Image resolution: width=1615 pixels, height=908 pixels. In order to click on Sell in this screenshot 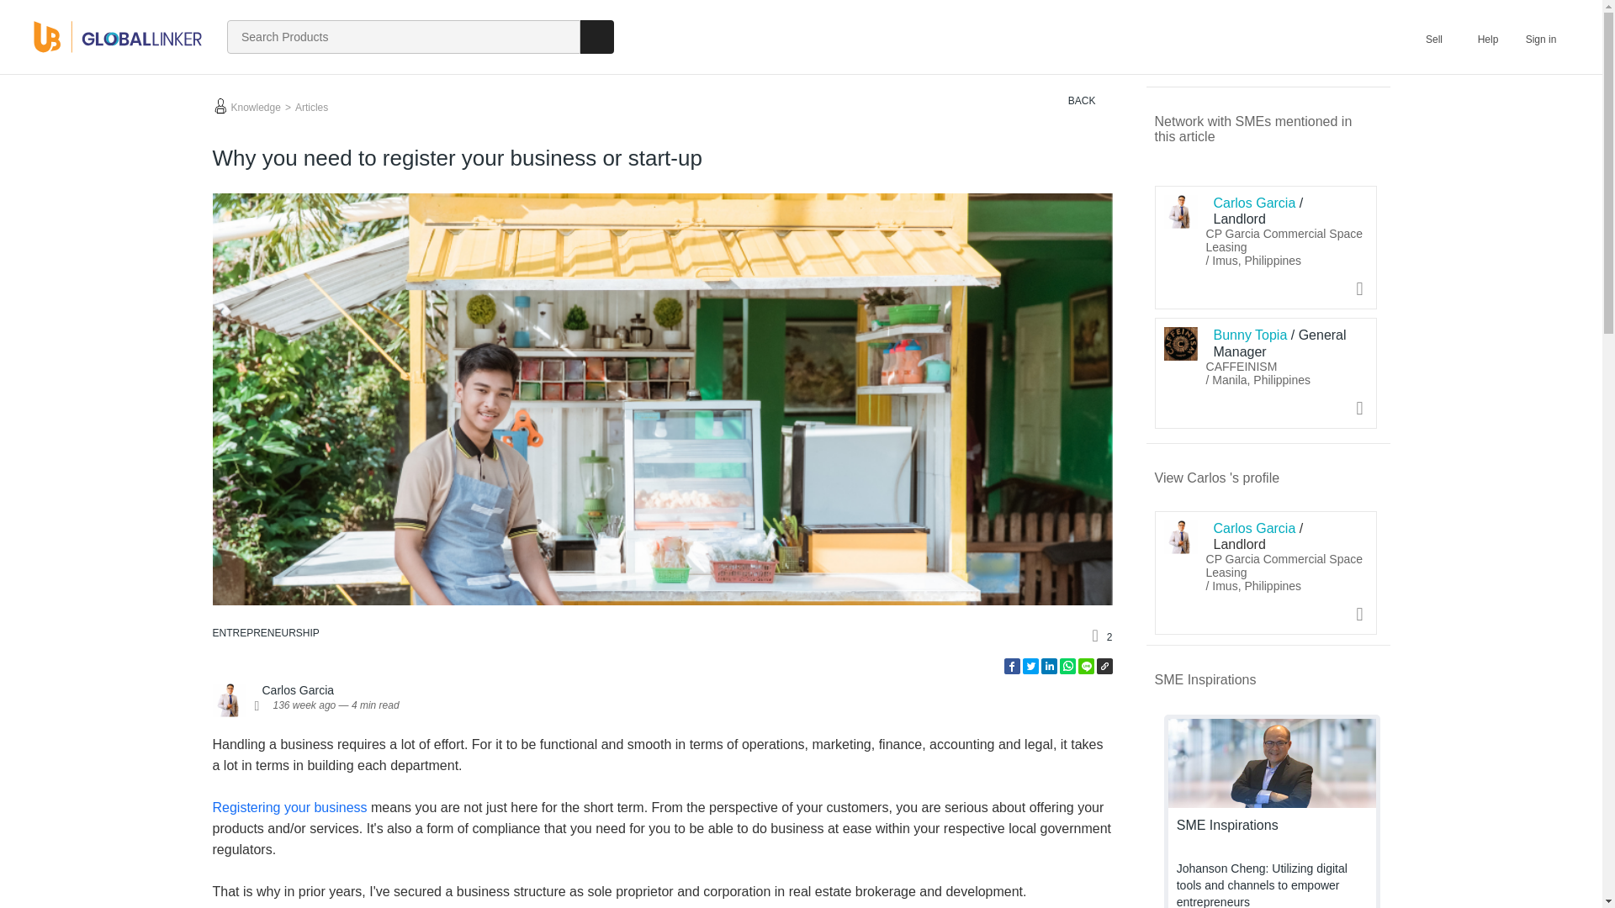, I will do `click(1433, 36)`.